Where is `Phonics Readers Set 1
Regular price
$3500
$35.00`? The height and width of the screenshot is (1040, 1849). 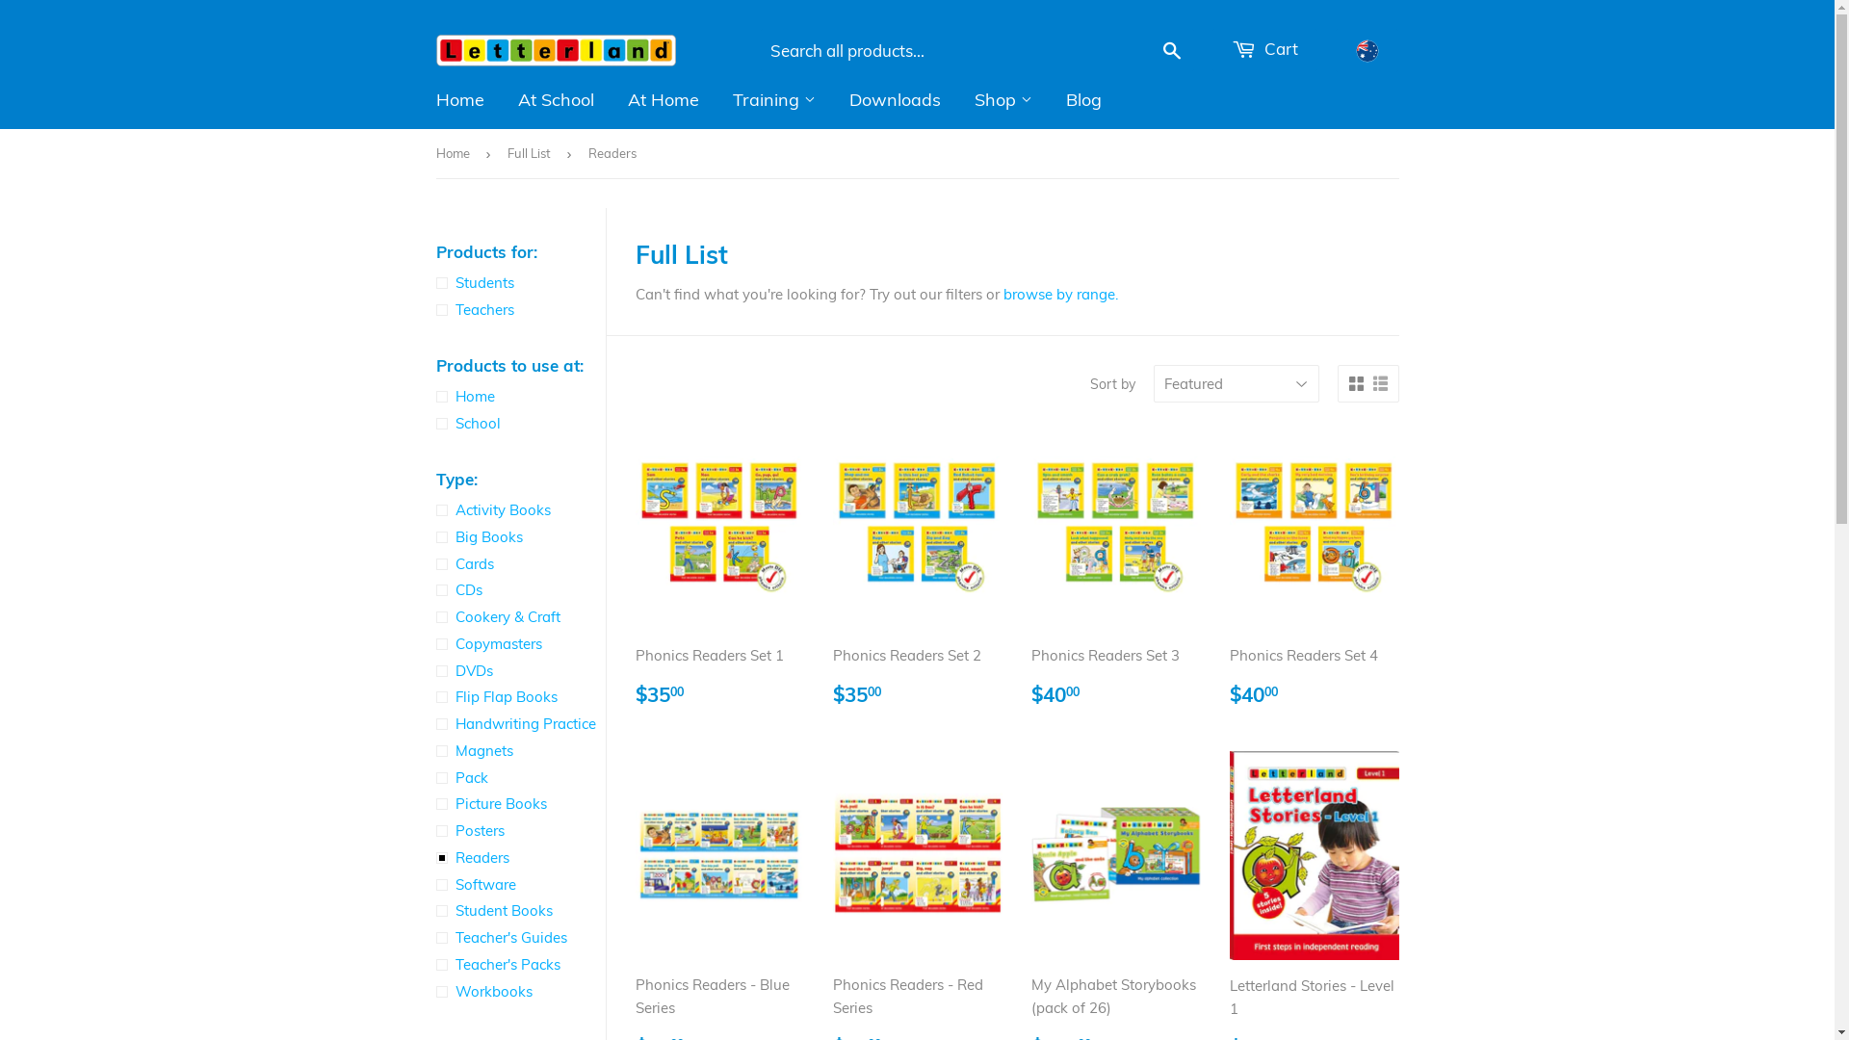
Phonics Readers Set 1
Regular price
$3500
$35.00 is located at coordinates (720, 572).